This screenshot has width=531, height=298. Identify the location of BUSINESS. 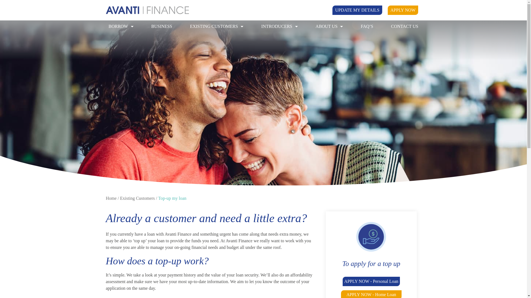
(162, 26).